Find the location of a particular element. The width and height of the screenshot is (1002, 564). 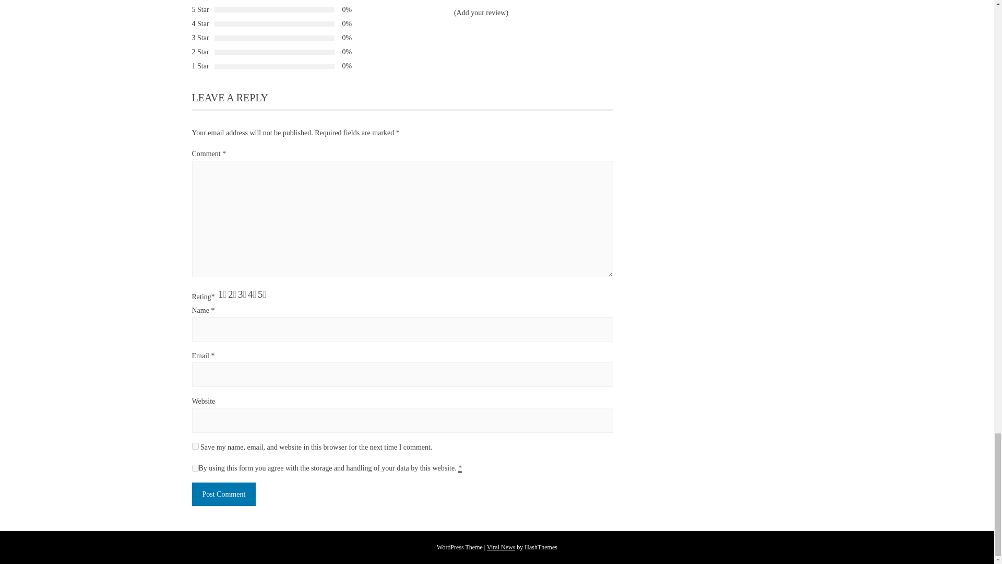

Download Viral News is located at coordinates (501, 547).